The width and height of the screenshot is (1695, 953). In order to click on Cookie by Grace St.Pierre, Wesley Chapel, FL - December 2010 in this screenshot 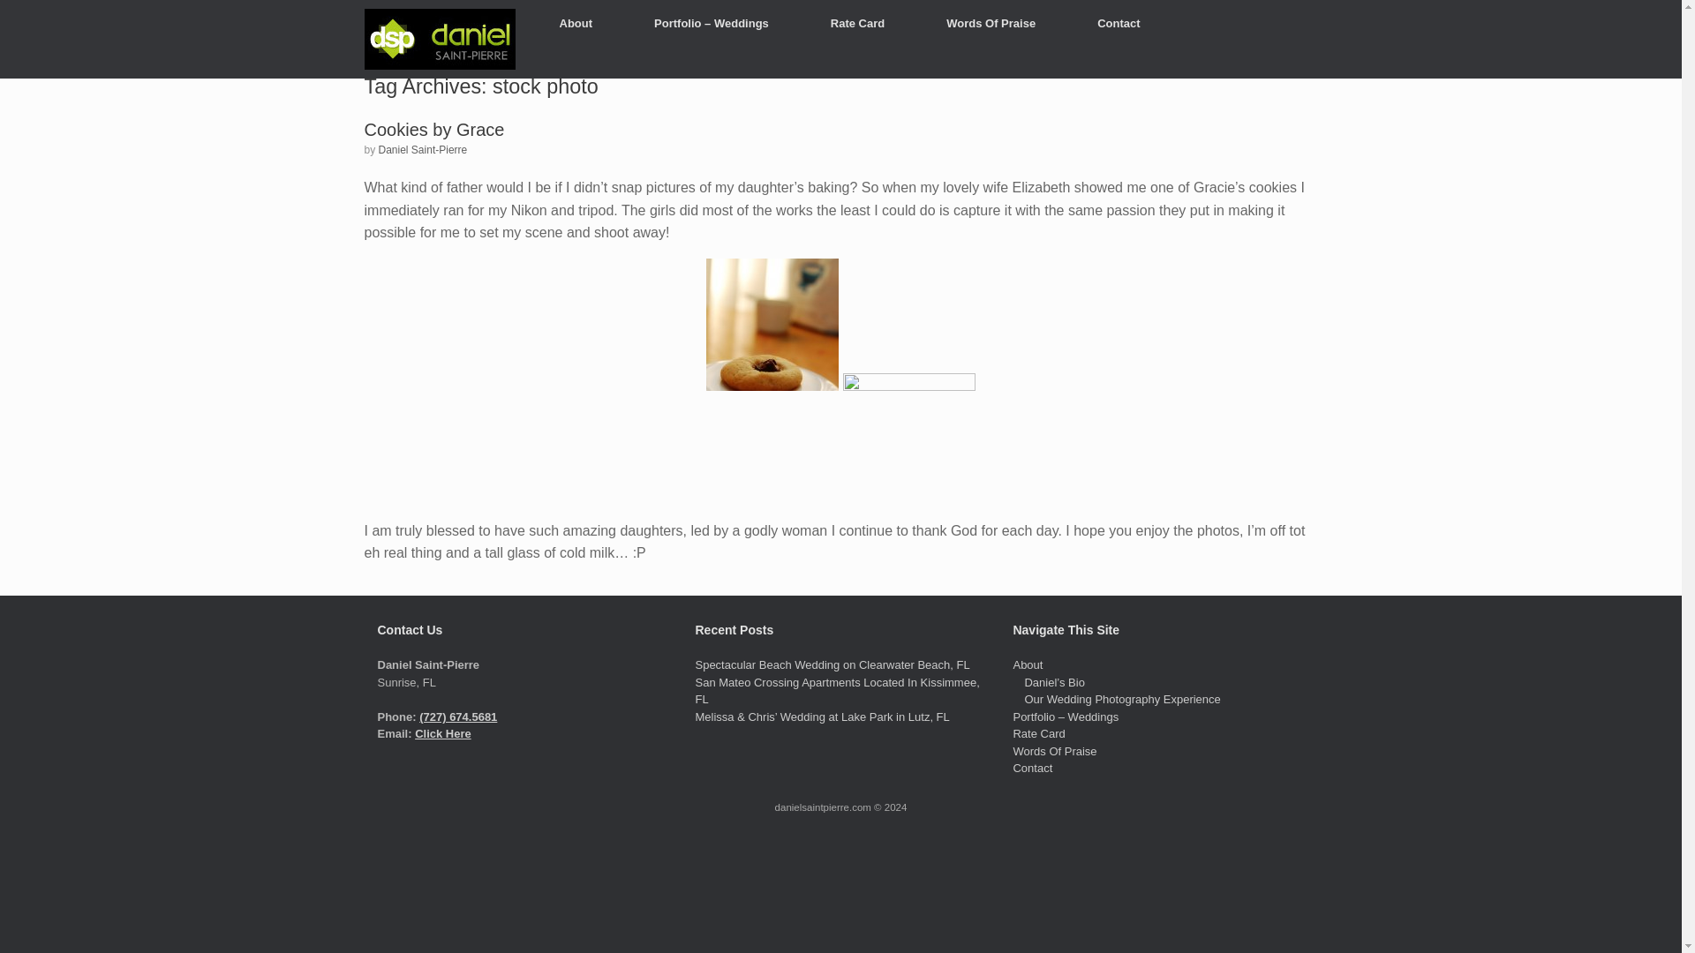, I will do `click(909, 439)`.